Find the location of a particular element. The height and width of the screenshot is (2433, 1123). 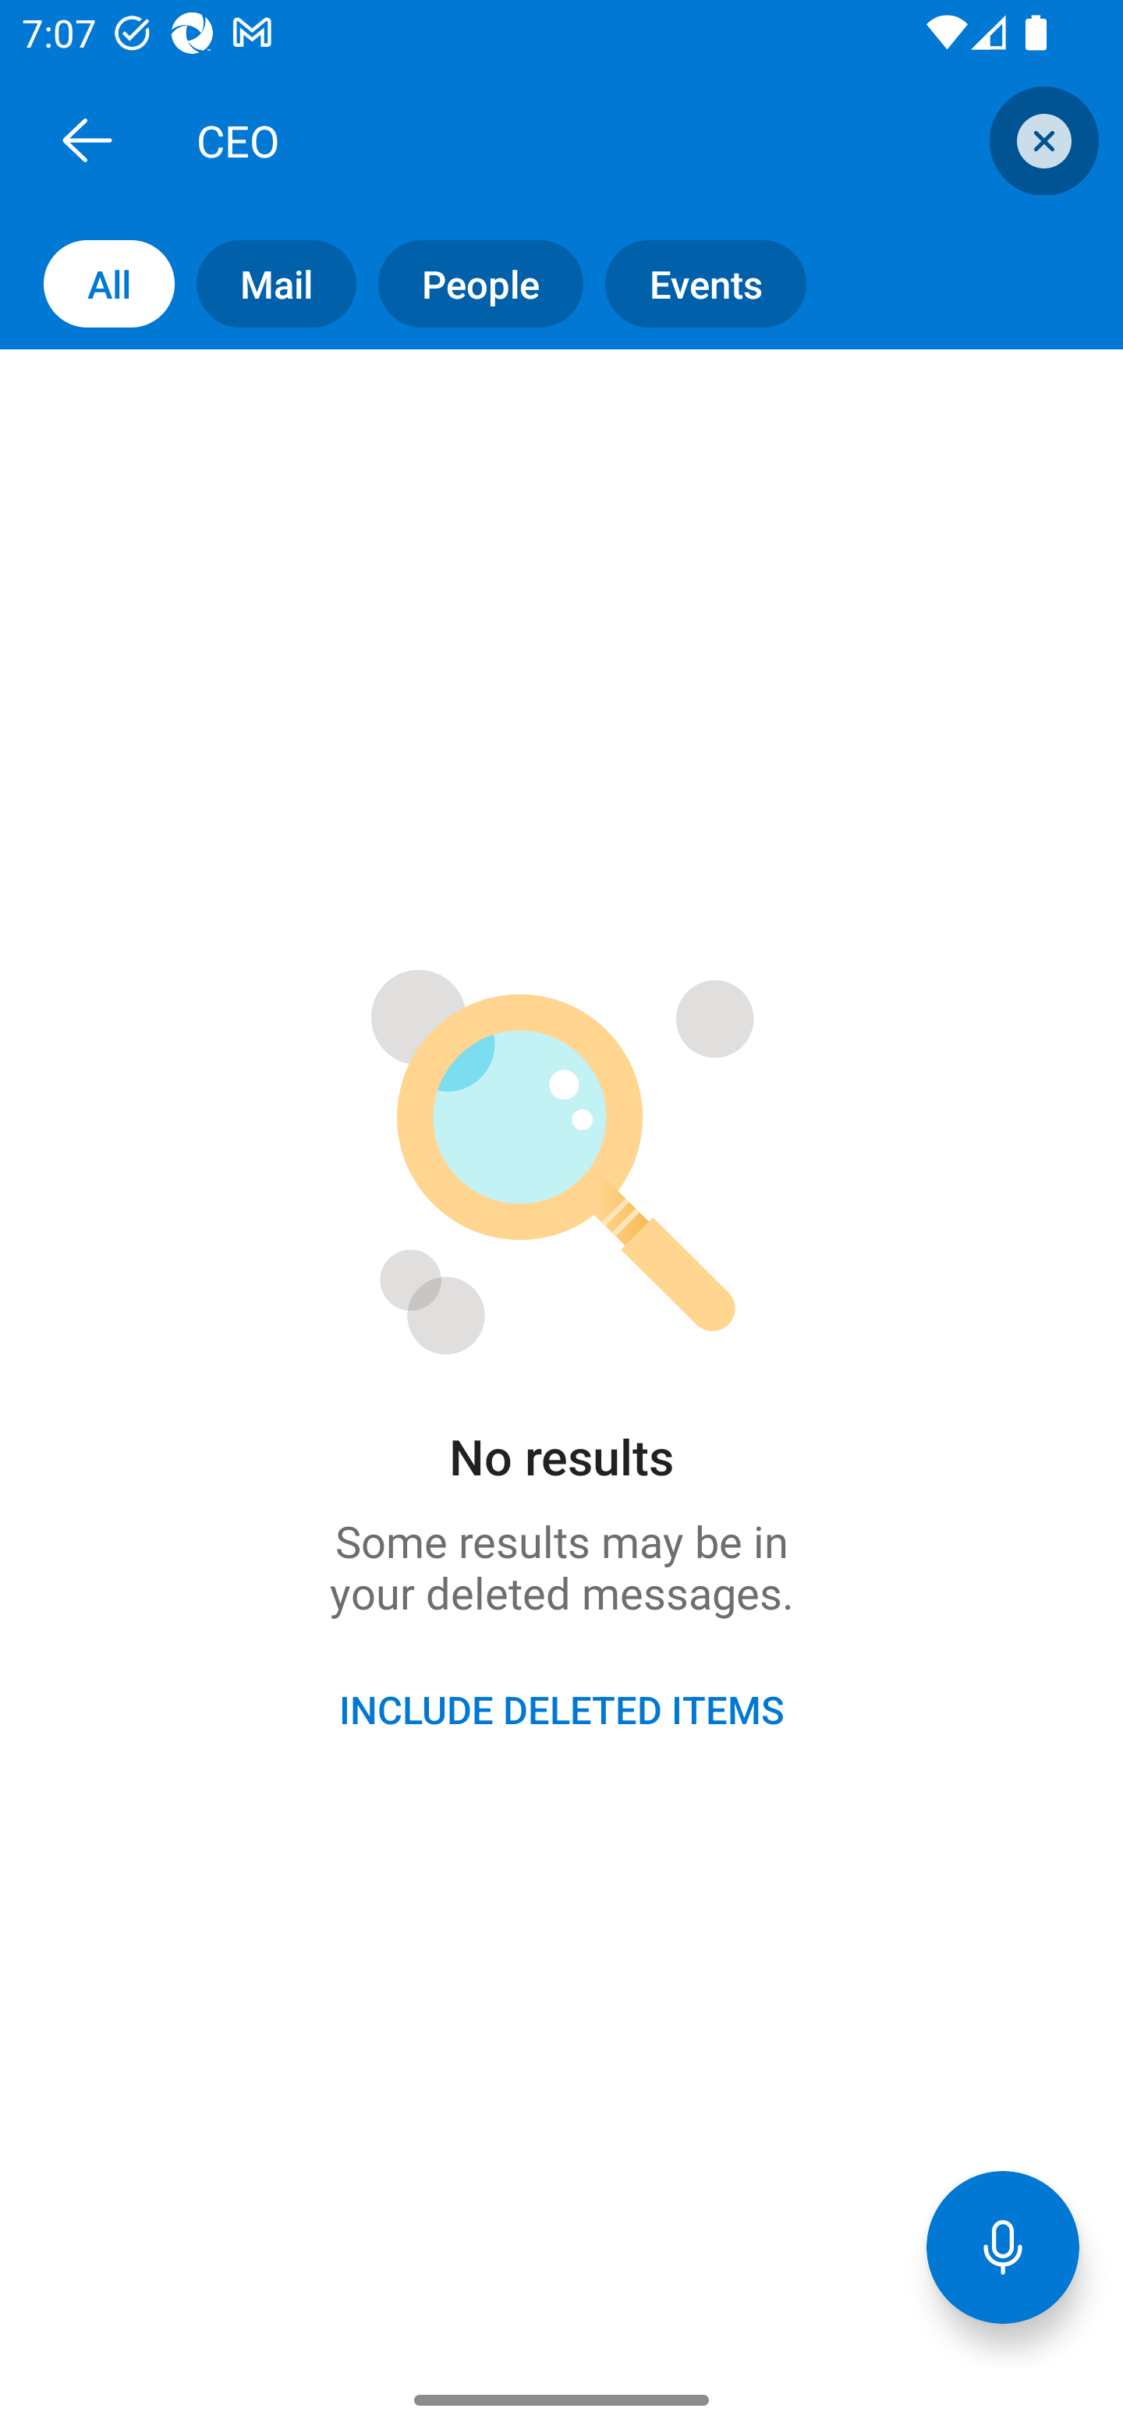

Mail is located at coordinates (265, 284).